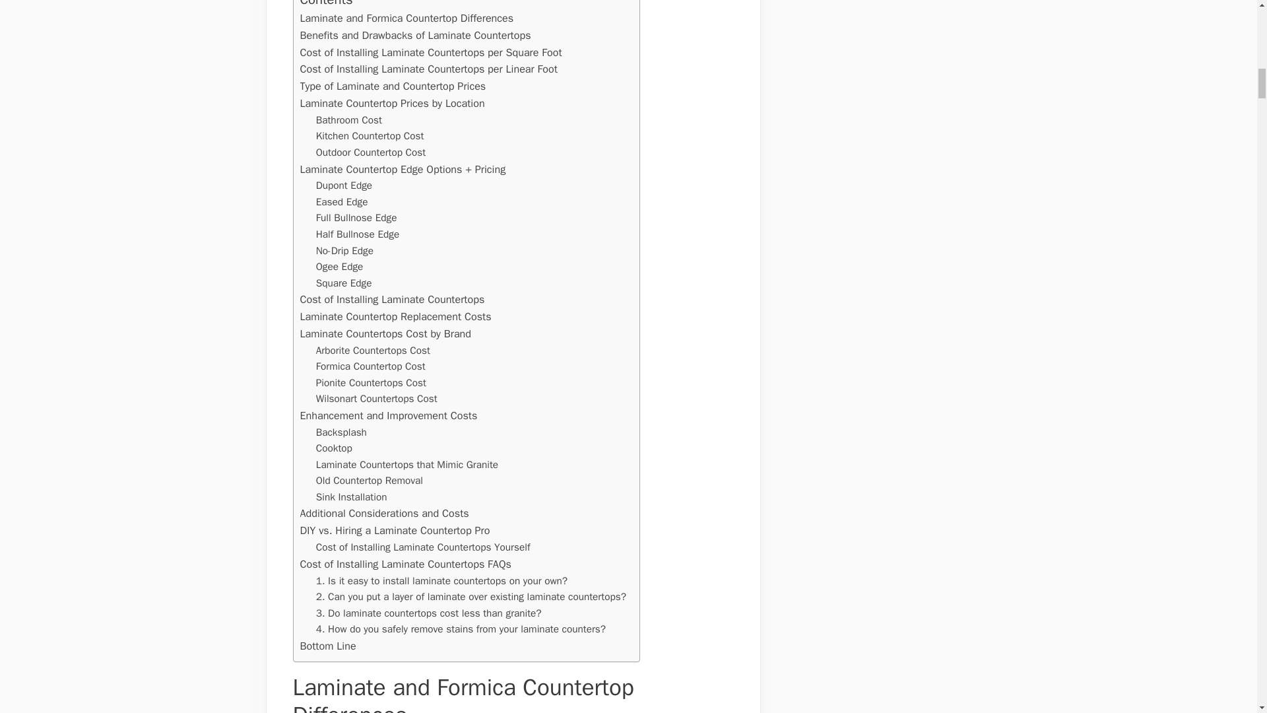 Image resolution: width=1267 pixels, height=713 pixels. Describe the element at coordinates (371, 153) in the screenshot. I see `Outdoor Countertop Cost` at that location.